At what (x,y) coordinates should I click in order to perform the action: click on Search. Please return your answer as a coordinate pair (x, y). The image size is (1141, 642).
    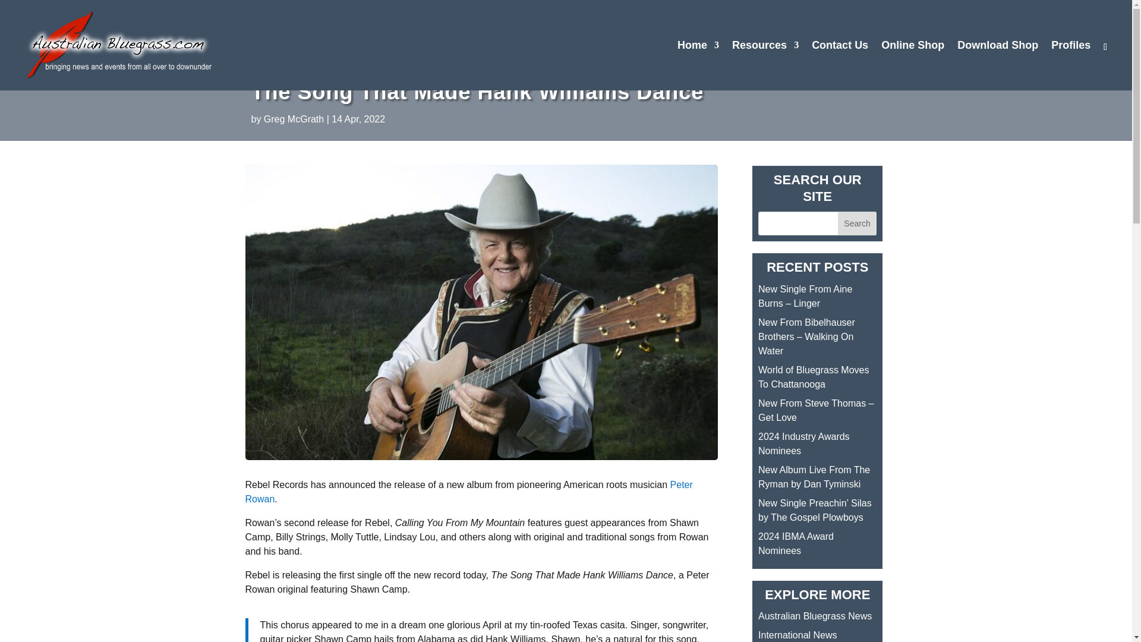
    Looking at the image, I should click on (857, 224).